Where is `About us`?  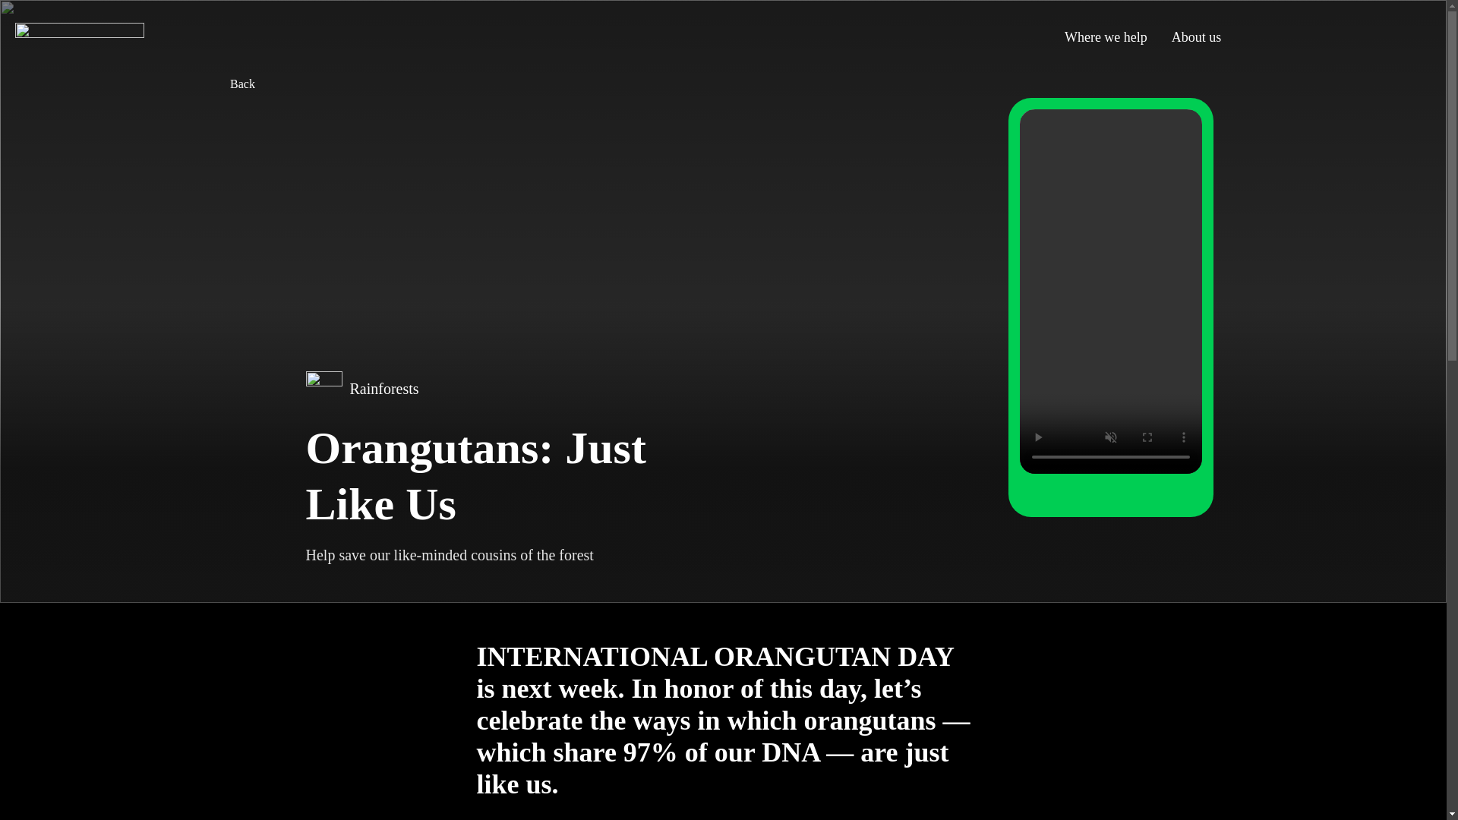 About us is located at coordinates (1196, 36).